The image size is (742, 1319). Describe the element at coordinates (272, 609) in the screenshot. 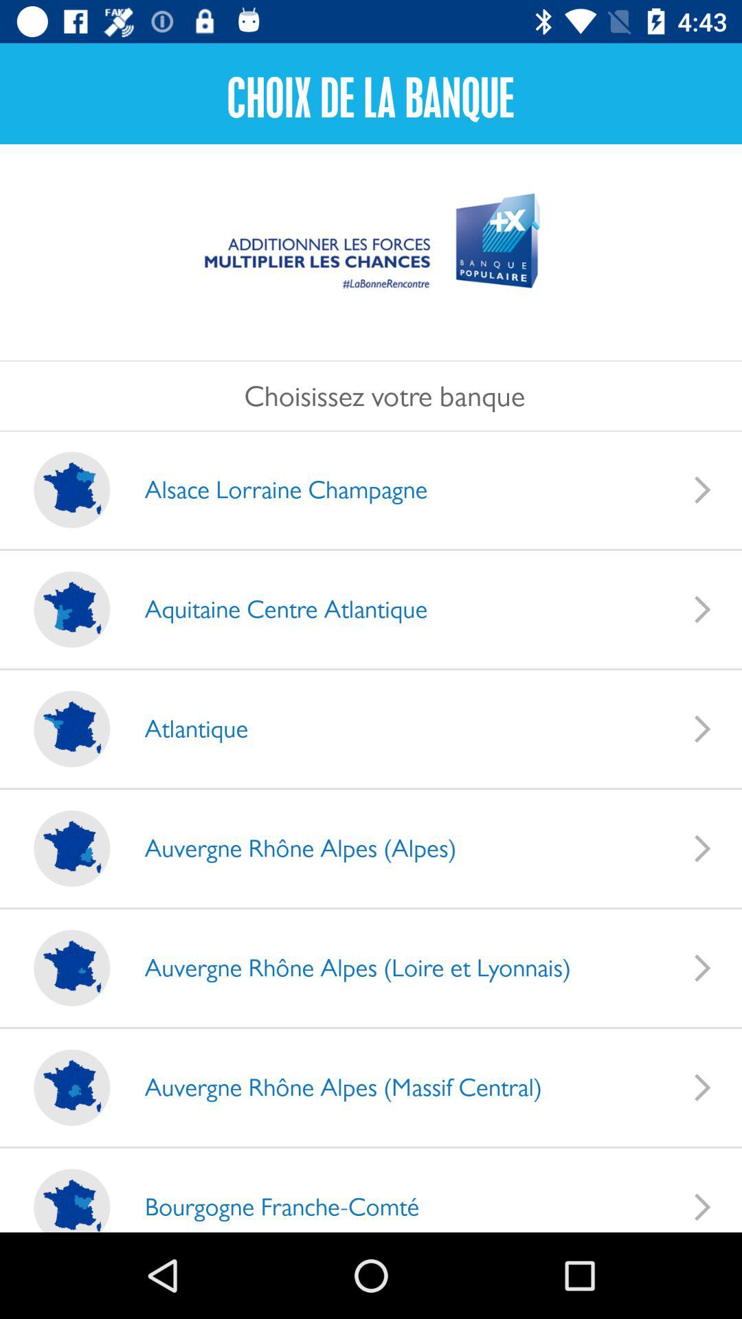

I see `select the aquitaine centre atlantique` at that location.